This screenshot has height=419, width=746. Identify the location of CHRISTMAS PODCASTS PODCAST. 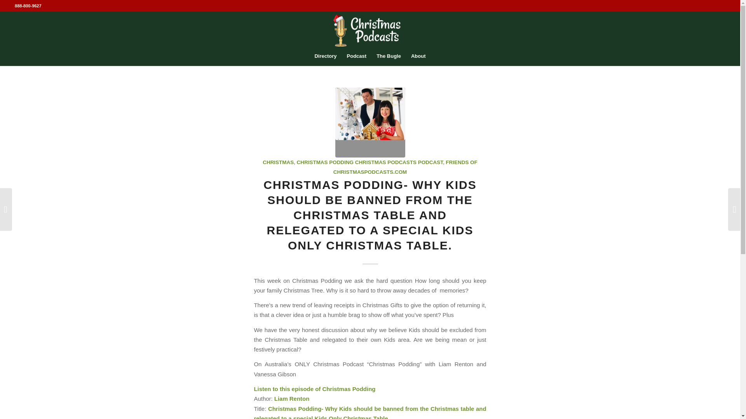
(399, 162).